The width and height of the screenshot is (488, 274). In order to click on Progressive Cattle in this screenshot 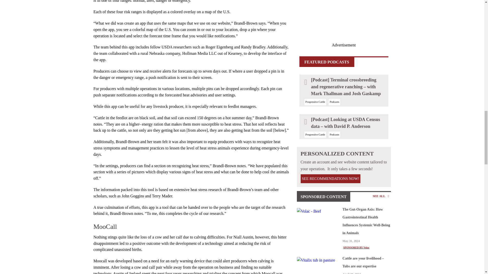, I will do `click(315, 102)`.